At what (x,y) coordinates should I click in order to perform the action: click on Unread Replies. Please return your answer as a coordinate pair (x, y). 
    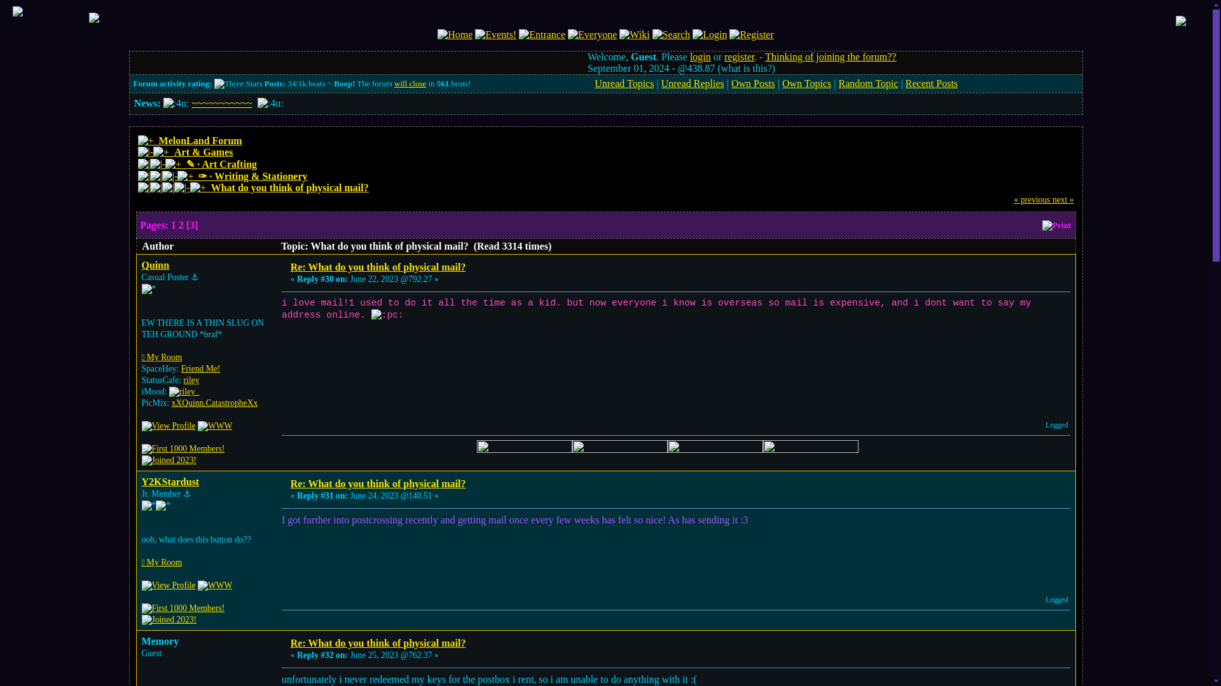
    Looking at the image, I should click on (693, 84).